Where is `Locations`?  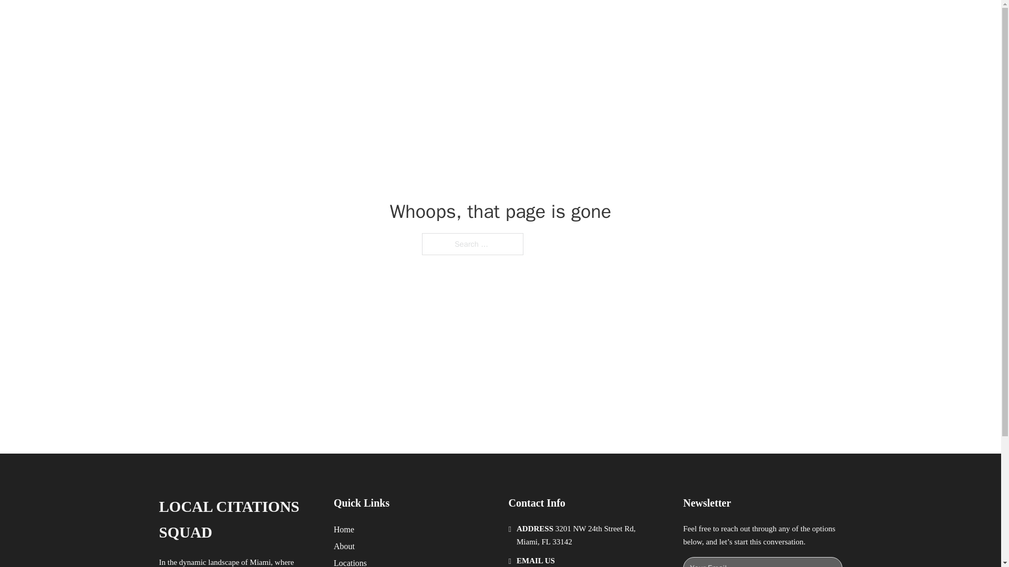 Locations is located at coordinates (350, 562).